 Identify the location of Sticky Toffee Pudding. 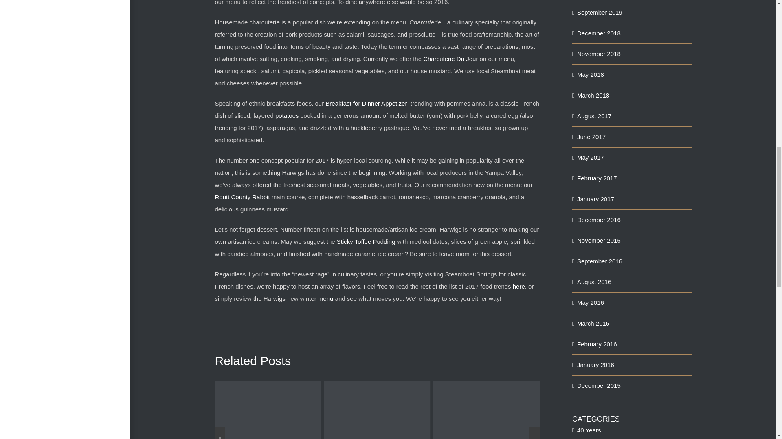
(366, 241).